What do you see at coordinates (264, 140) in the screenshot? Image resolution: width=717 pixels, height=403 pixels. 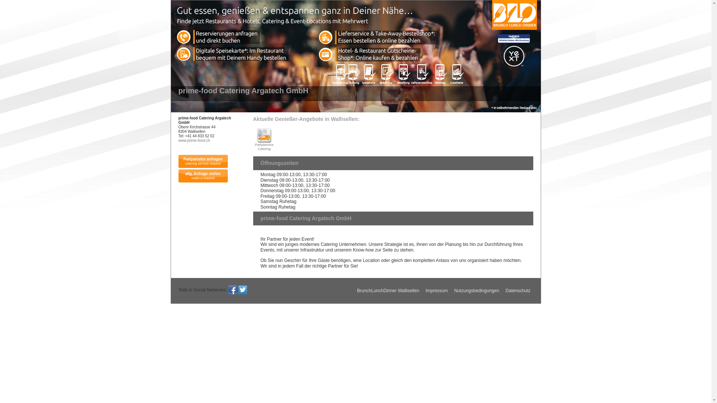 I see ` Partyservice Catering` at bounding box center [264, 140].